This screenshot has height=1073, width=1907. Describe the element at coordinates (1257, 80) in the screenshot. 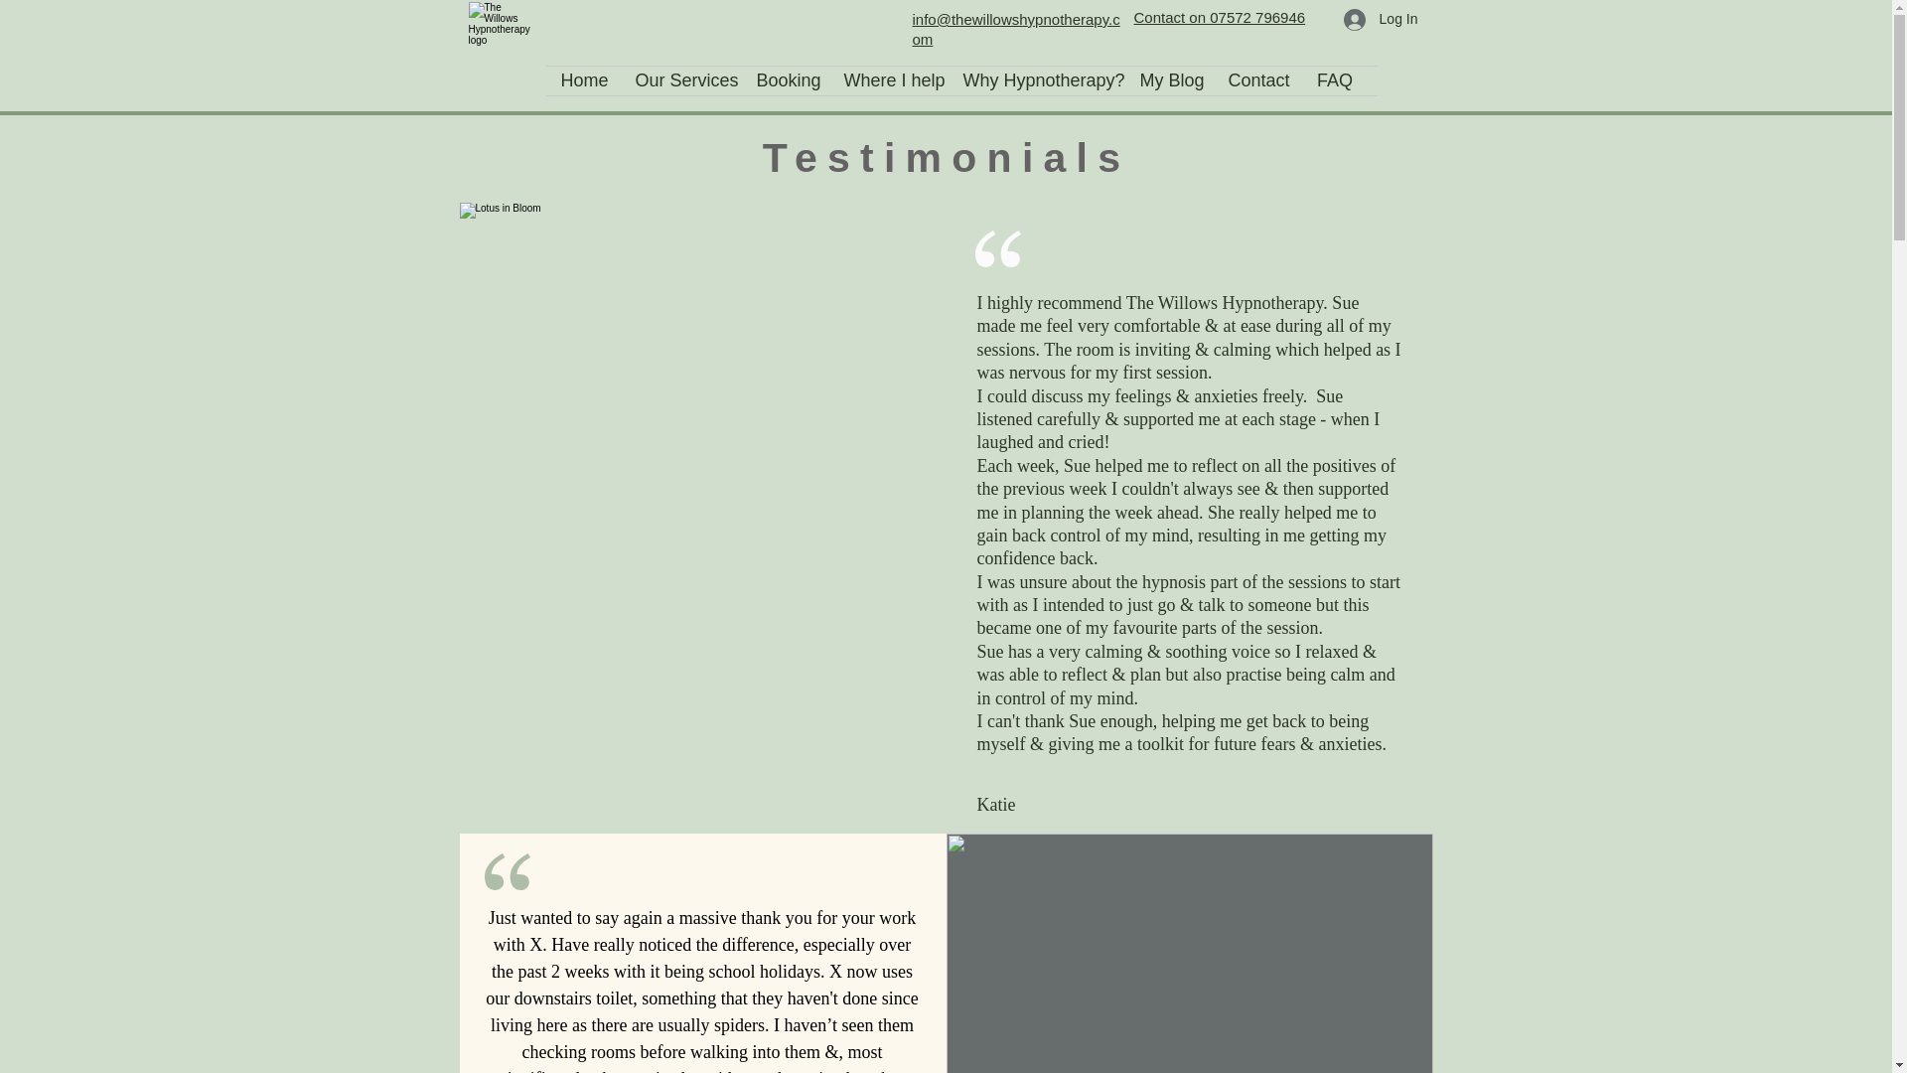

I see `Contact` at that location.